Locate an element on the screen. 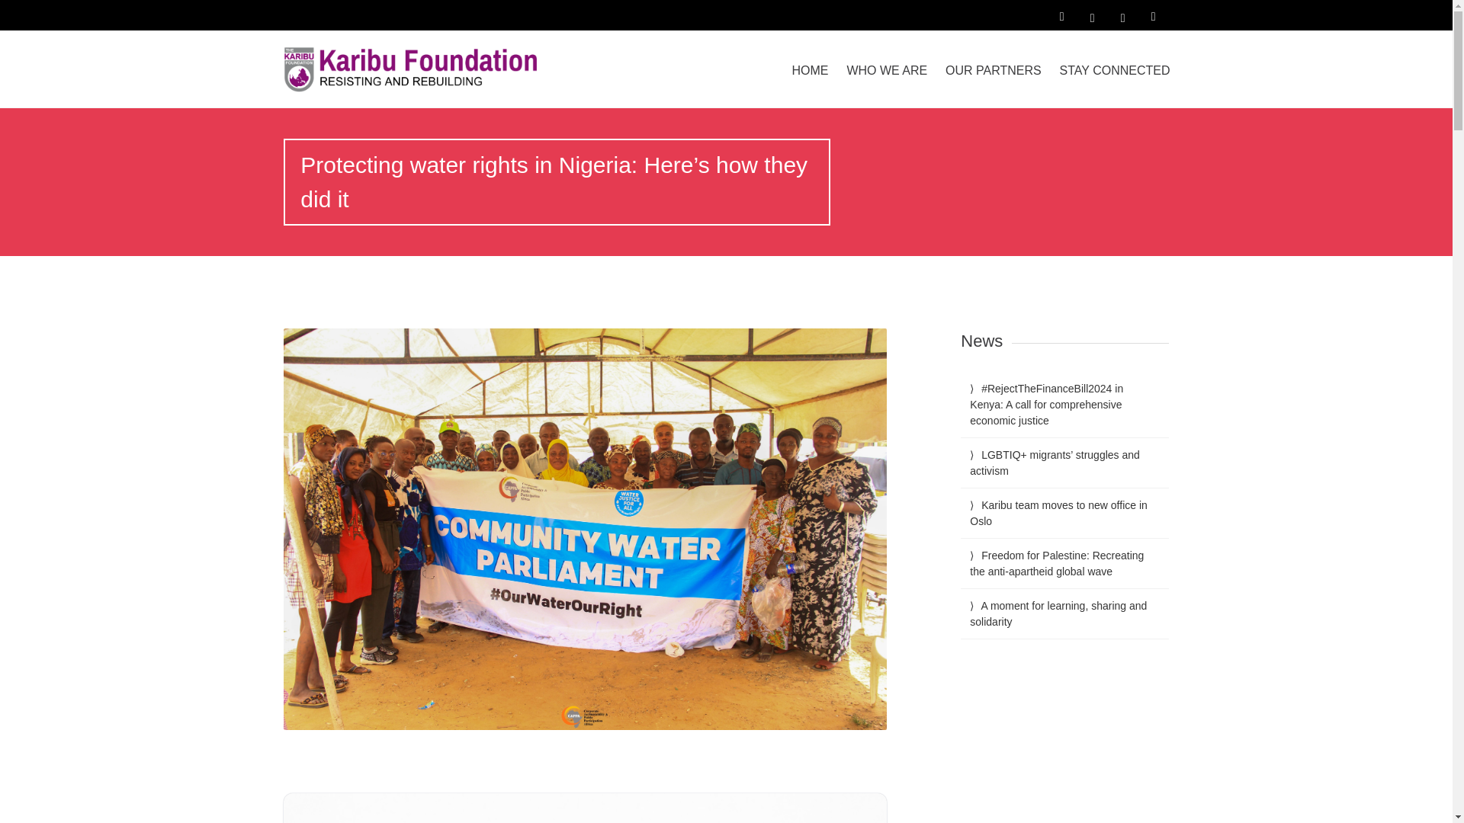 This screenshot has width=1464, height=823. STAY CONNECTED is located at coordinates (1115, 70).